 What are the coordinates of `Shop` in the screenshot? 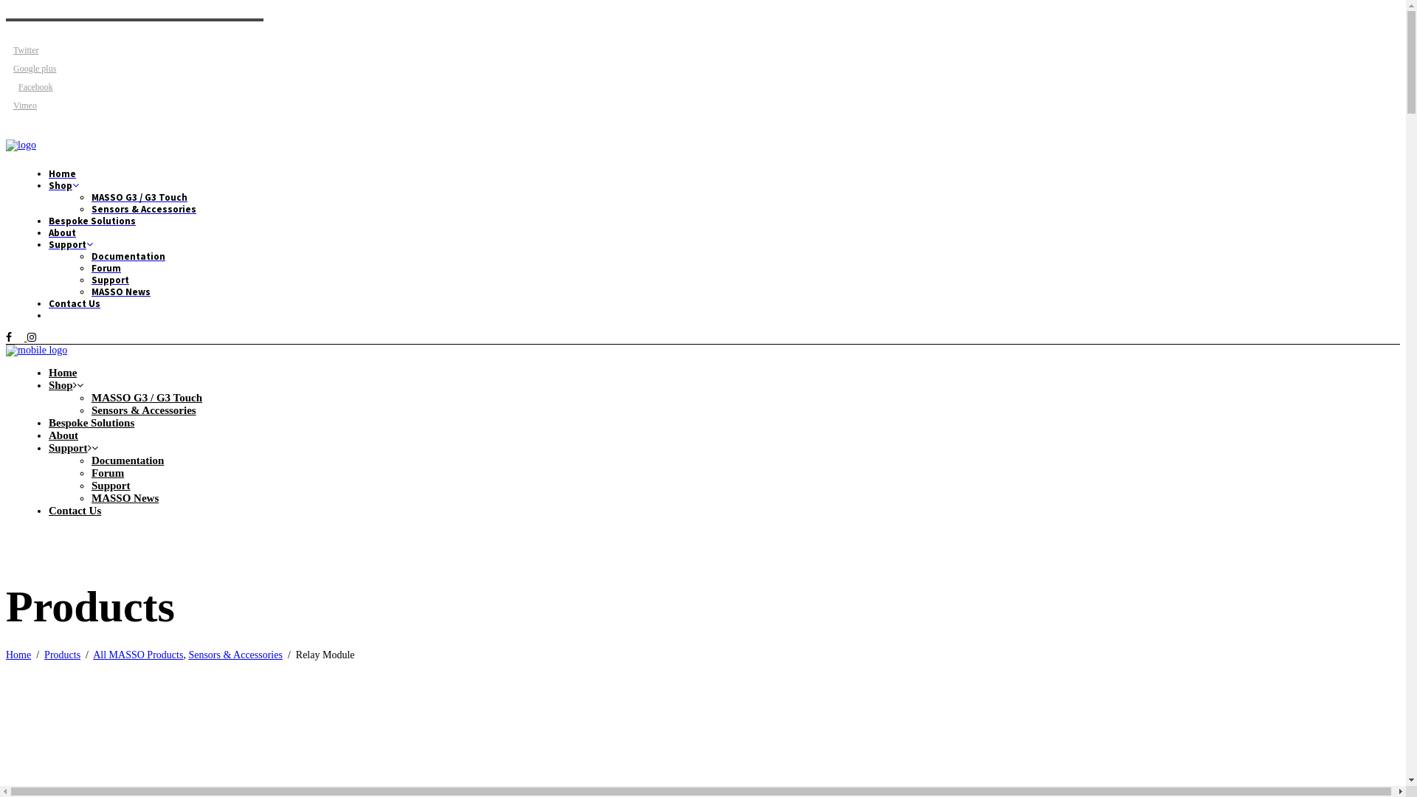 It's located at (61, 385).